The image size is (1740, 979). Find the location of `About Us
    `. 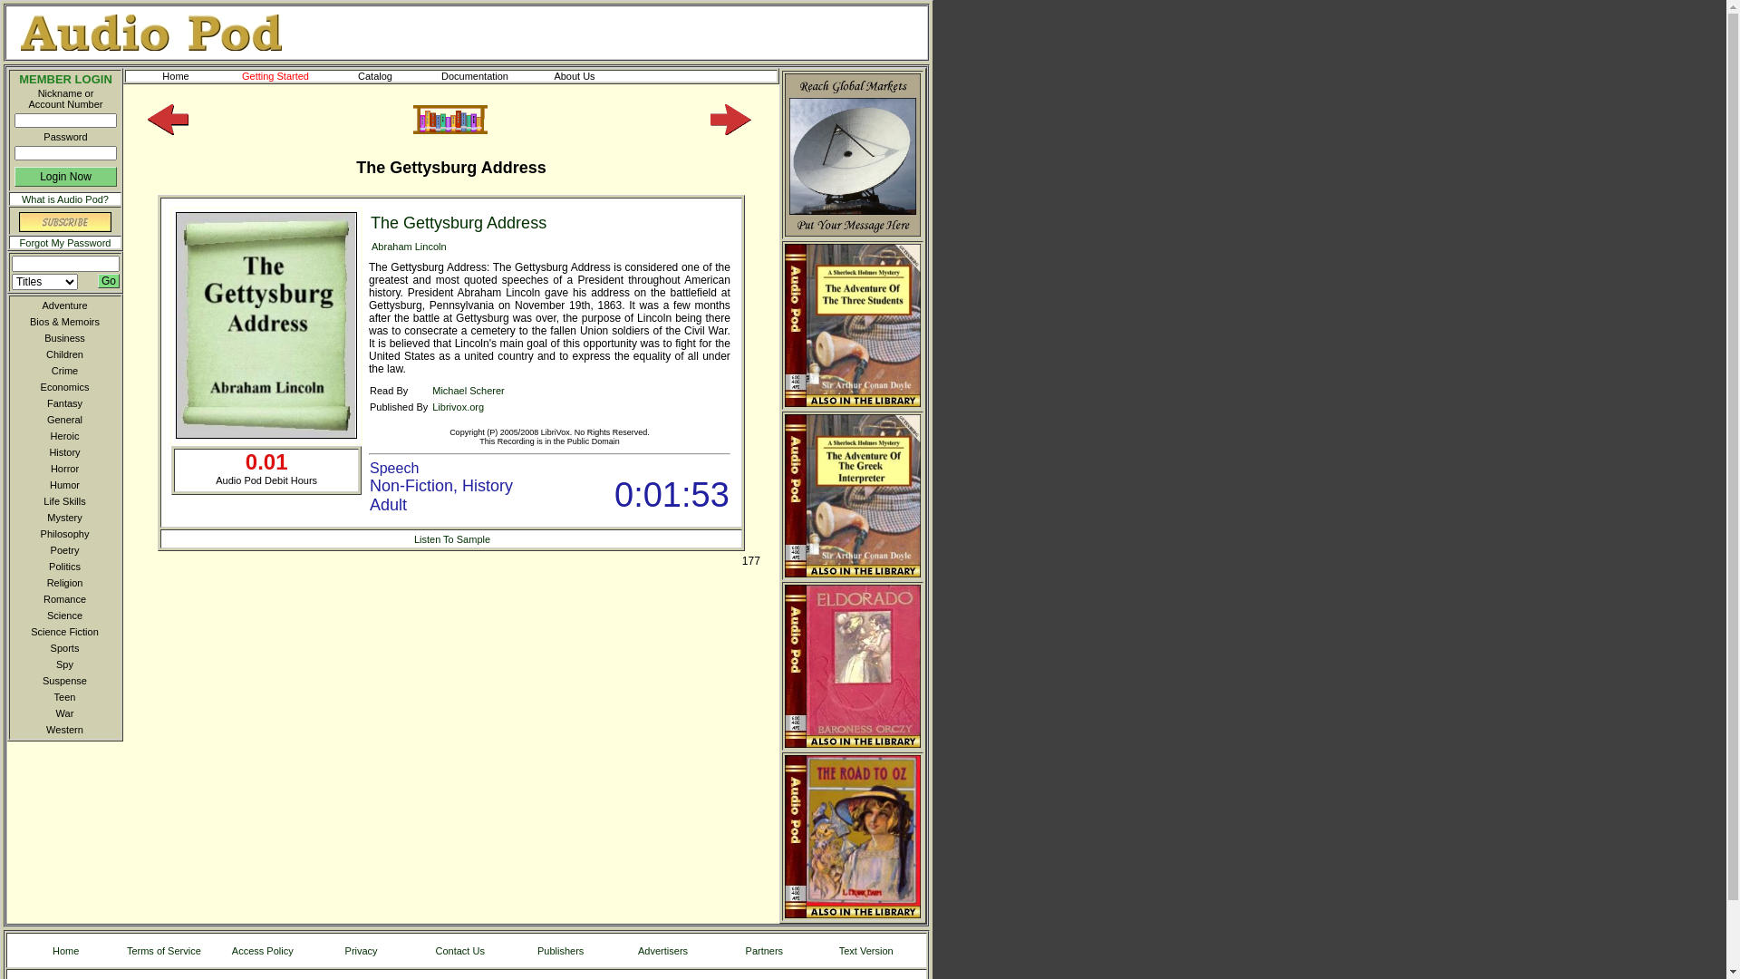

About Us
     is located at coordinates (575, 76).